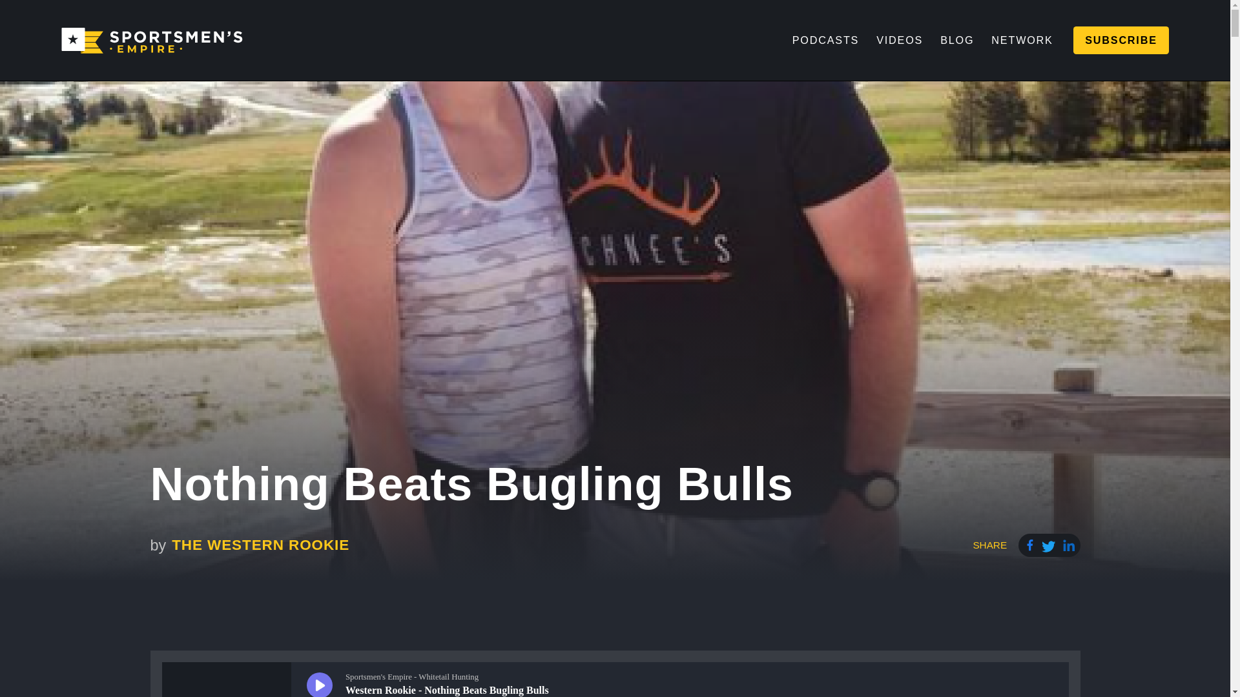 This screenshot has width=1240, height=697. I want to click on THE WESTERN ROOKIE, so click(258, 546).